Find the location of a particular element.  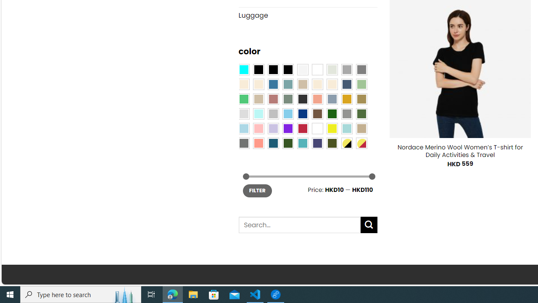

Pearly White is located at coordinates (303, 69).